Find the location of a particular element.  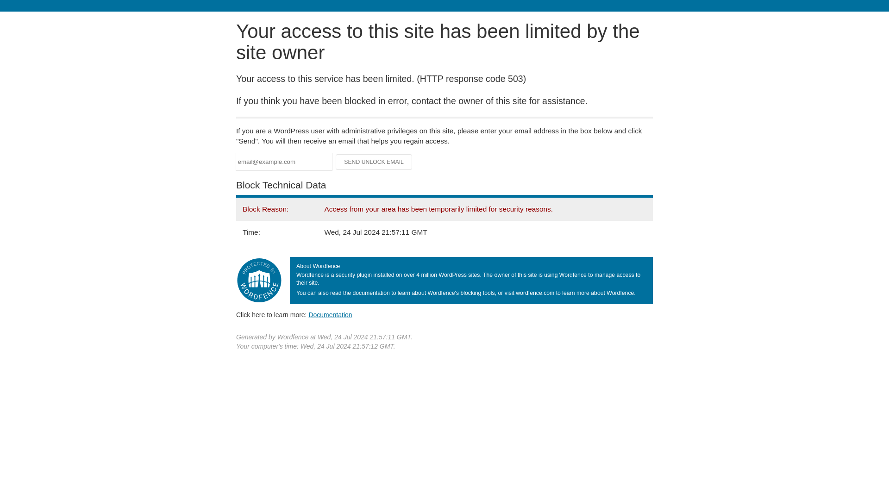

Send Unlock Email is located at coordinates (374, 162).